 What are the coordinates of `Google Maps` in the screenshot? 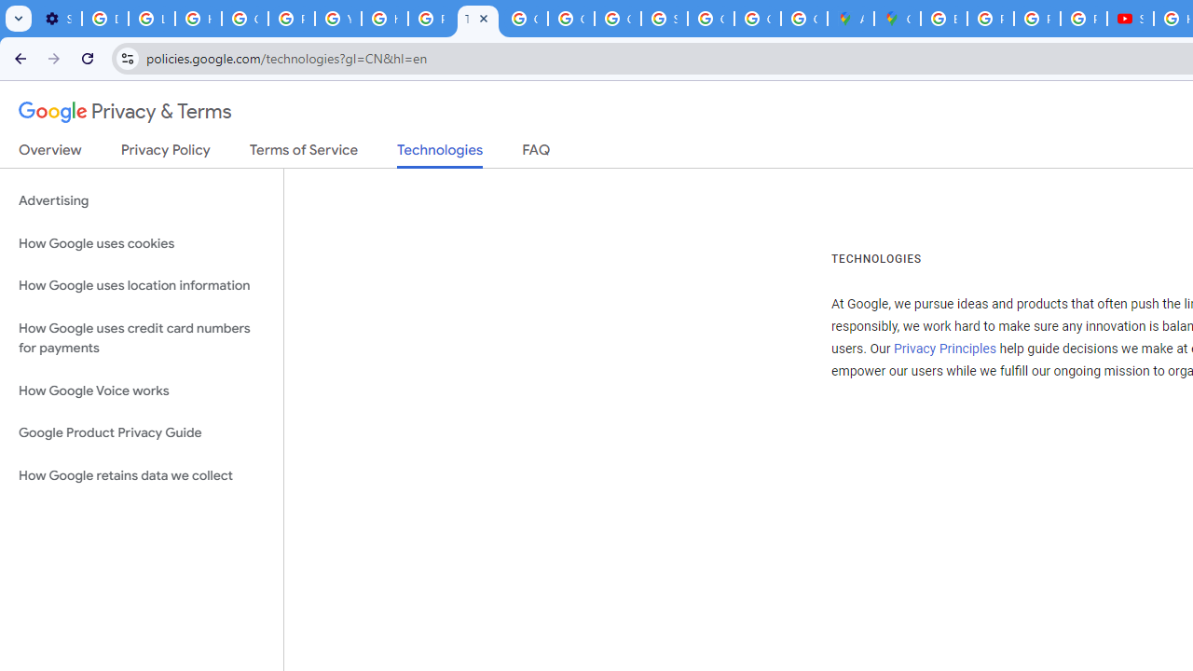 It's located at (898, 19).